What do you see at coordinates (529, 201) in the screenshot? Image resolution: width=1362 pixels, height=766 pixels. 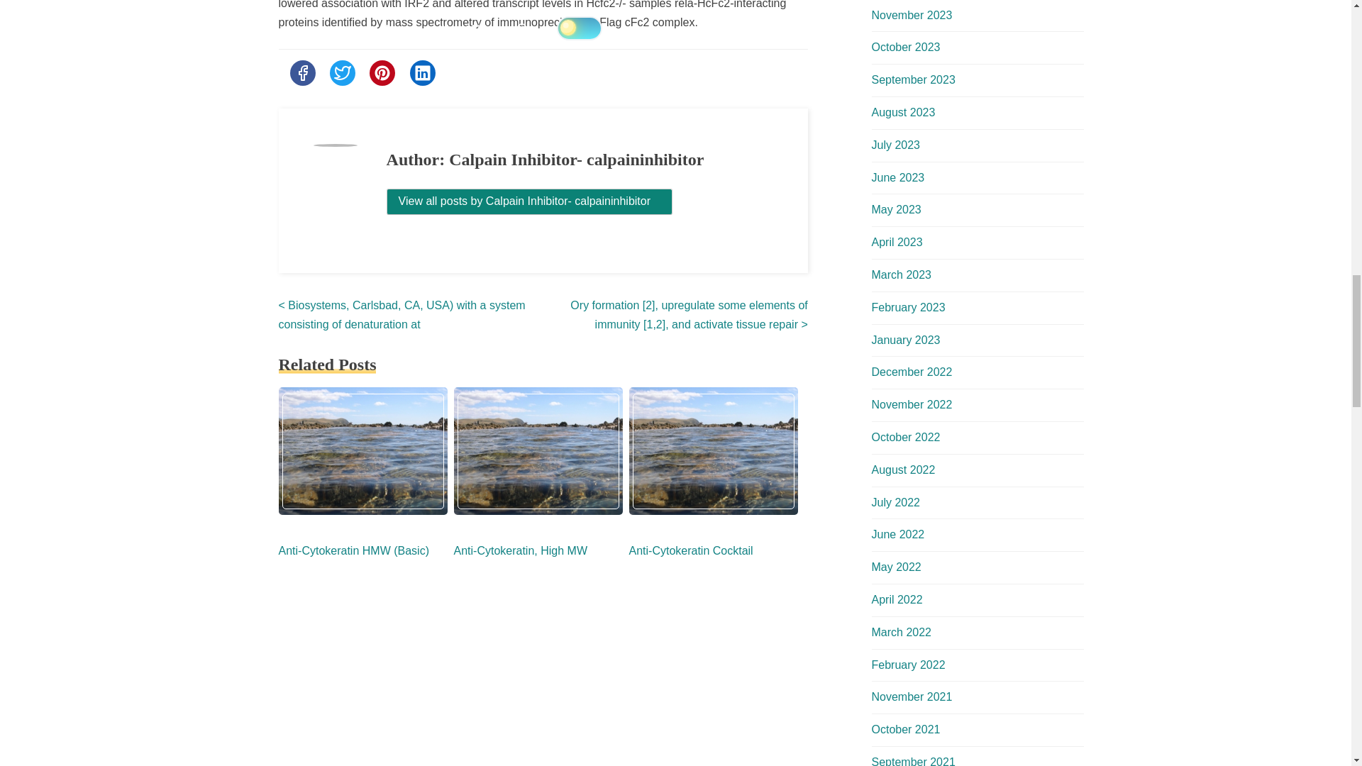 I see `View all posts by Calpain Inhibitor- calpaininhibitor` at bounding box center [529, 201].